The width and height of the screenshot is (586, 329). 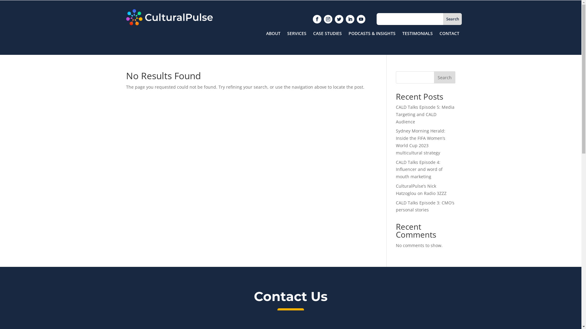 I want to click on SERVICES, so click(x=297, y=35).